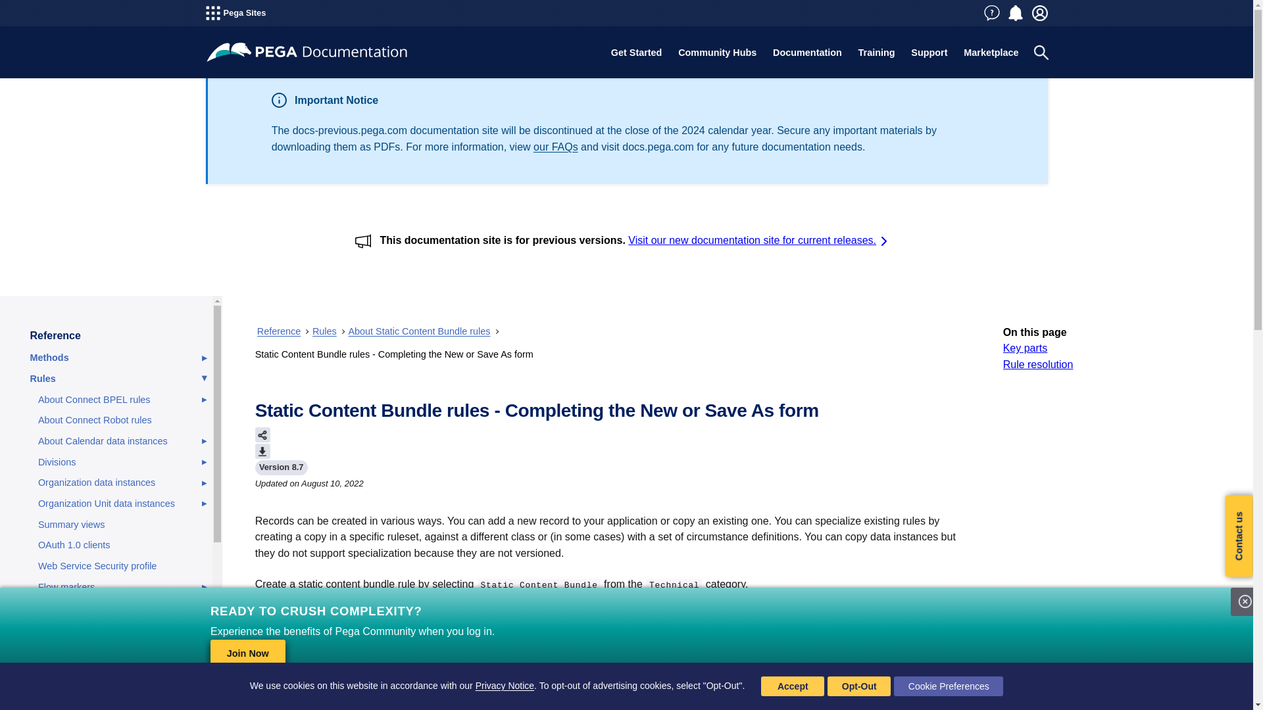  Describe the element at coordinates (1041, 53) in the screenshot. I see `Toggle Search Panel` at that location.